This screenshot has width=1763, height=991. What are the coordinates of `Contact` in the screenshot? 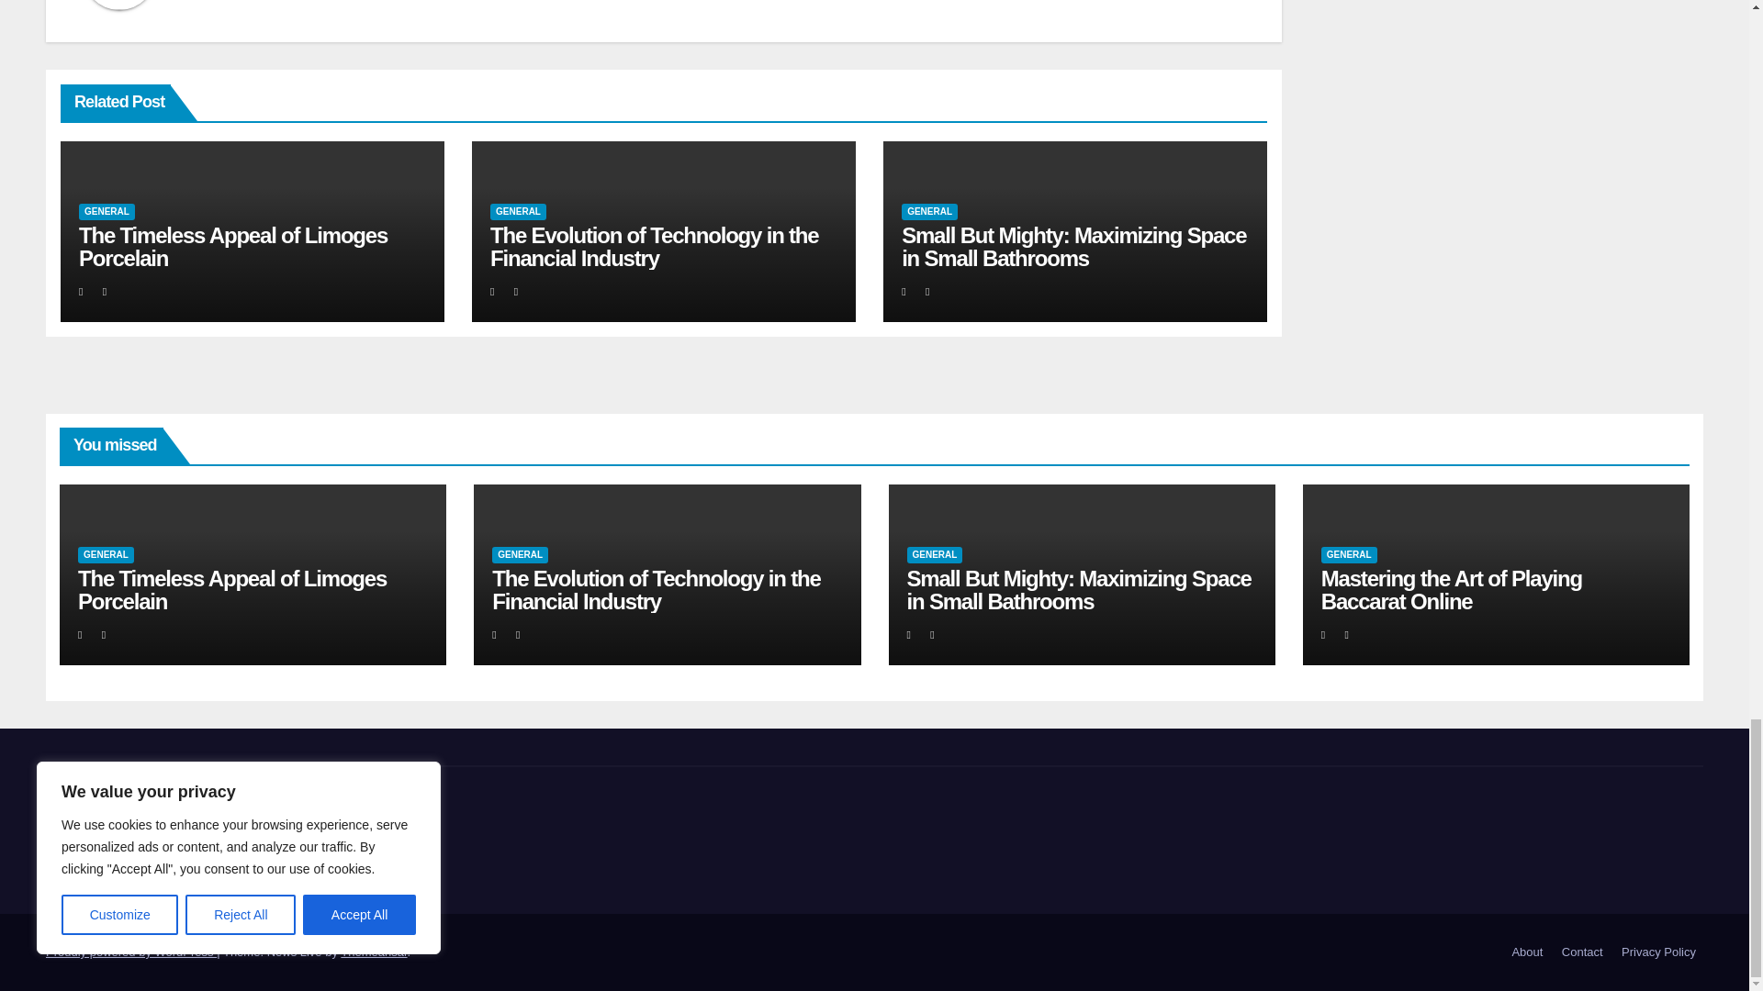 It's located at (1583, 952).